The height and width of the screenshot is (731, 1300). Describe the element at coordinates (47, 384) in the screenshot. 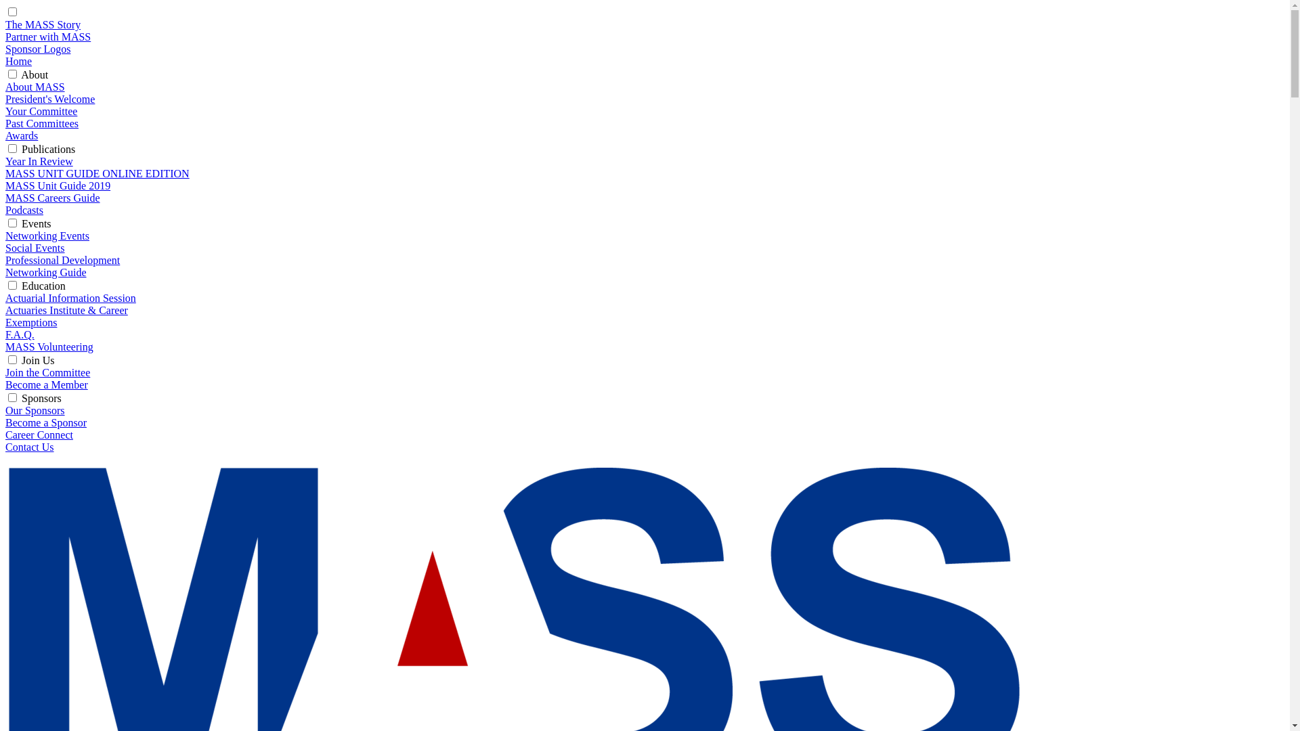

I see `Become a Member` at that location.